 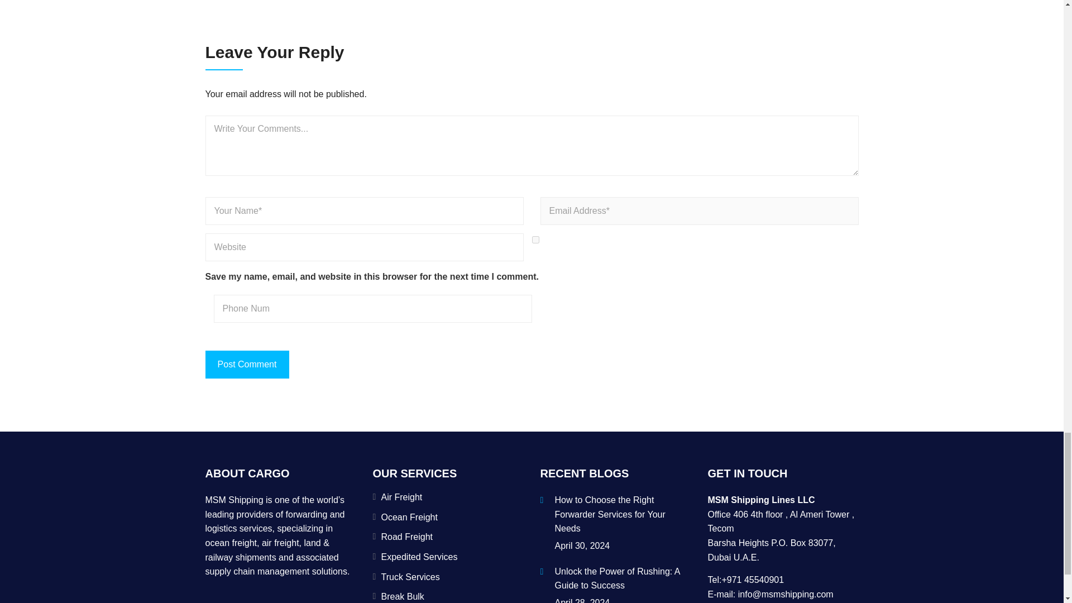 What do you see at coordinates (535, 240) in the screenshot?
I see `yes` at bounding box center [535, 240].